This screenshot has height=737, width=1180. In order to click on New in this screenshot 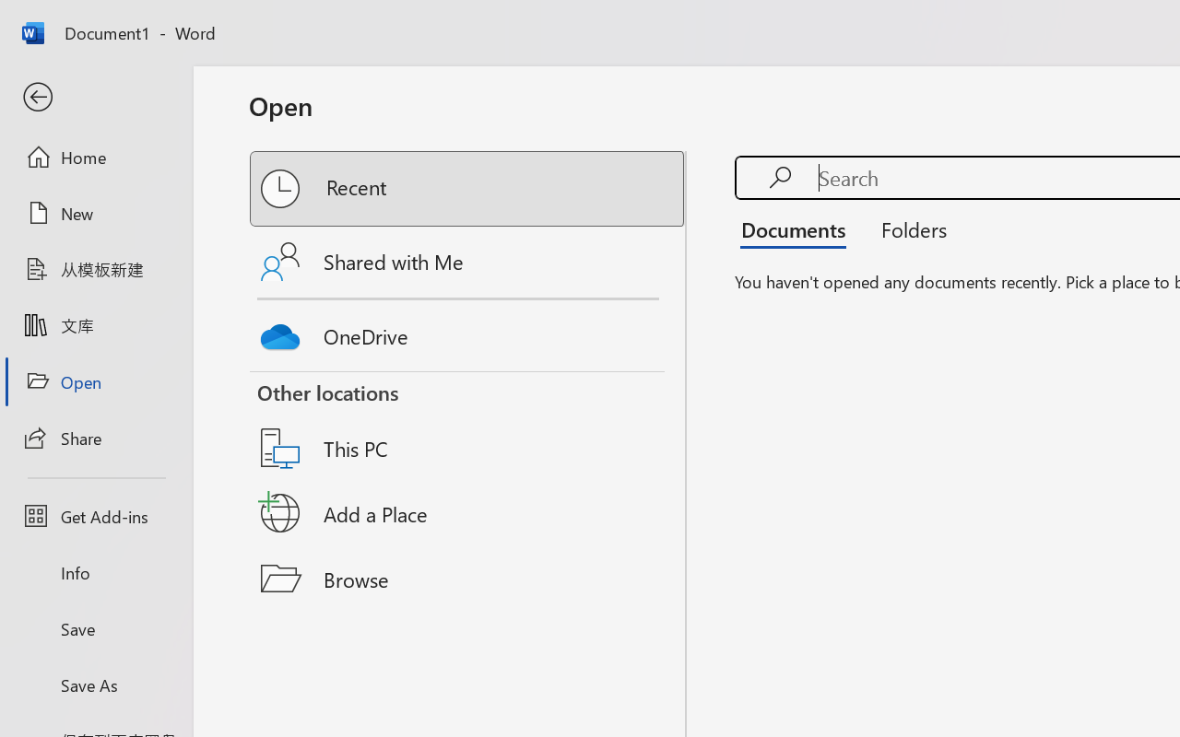, I will do `click(96, 213)`.